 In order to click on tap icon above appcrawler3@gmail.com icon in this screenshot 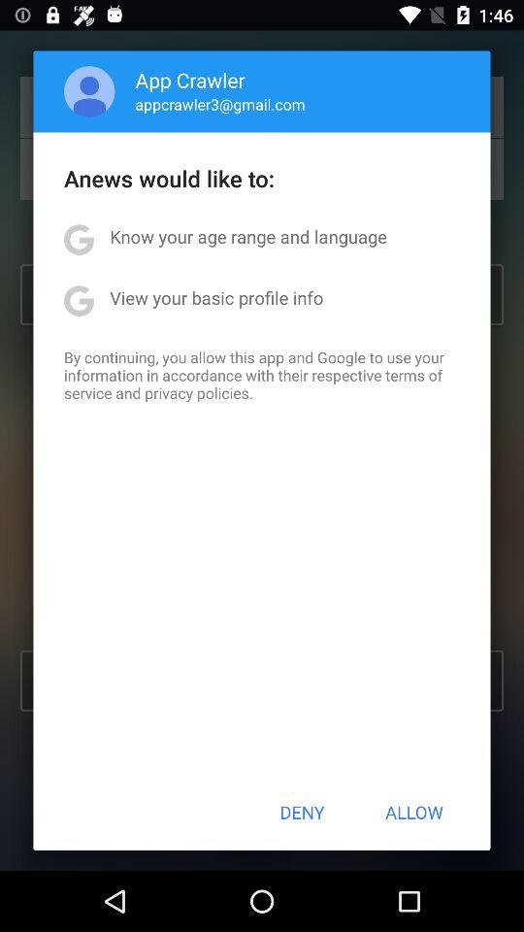, I will do `click(190, 80)`.